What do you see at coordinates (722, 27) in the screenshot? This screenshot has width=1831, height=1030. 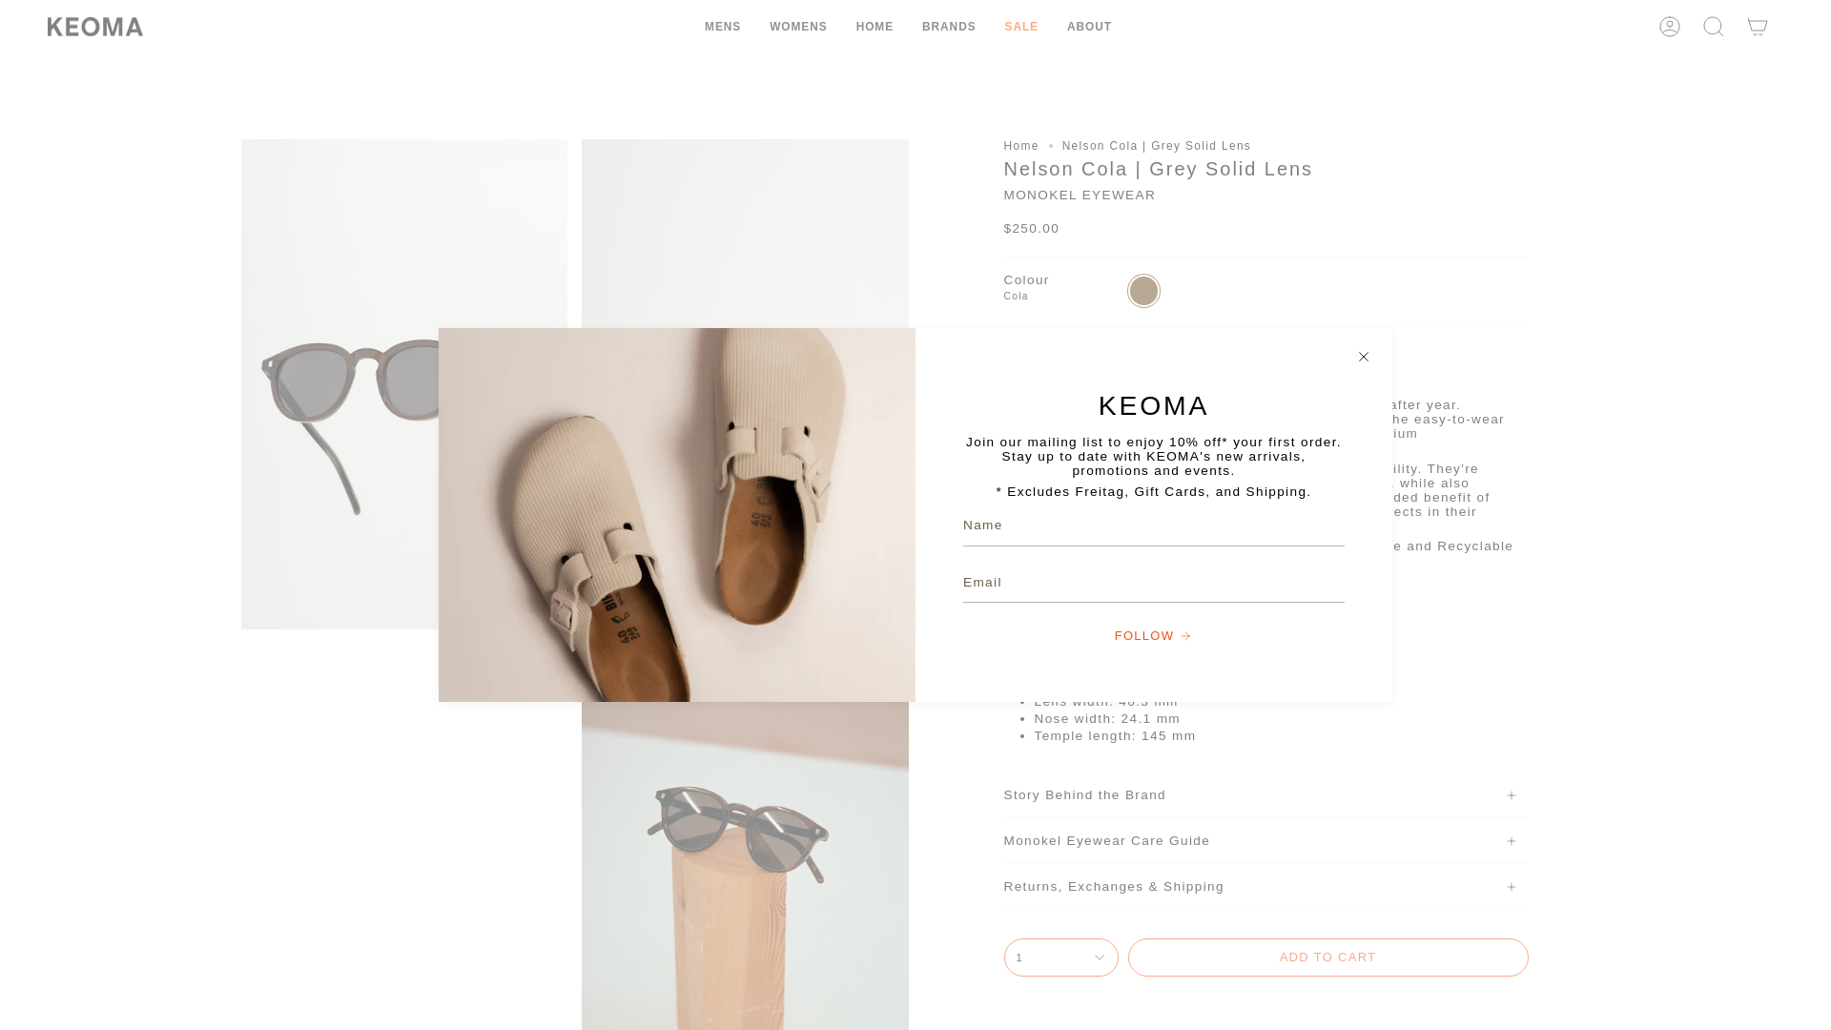 I see `MENS` at bounding box center [722, 27].